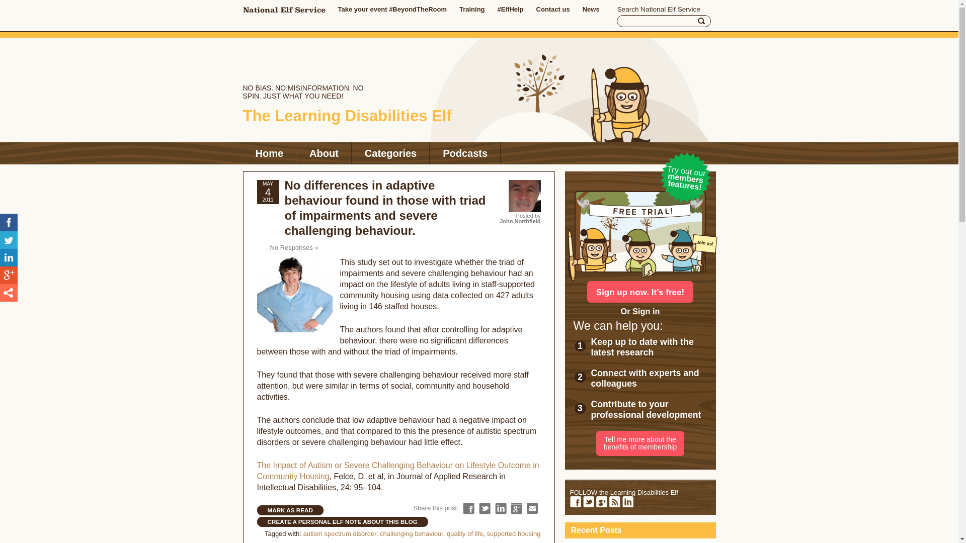 The height and width of the screenshot is (543, 966). I want to click on Share on Facebook, so click(468, 508).